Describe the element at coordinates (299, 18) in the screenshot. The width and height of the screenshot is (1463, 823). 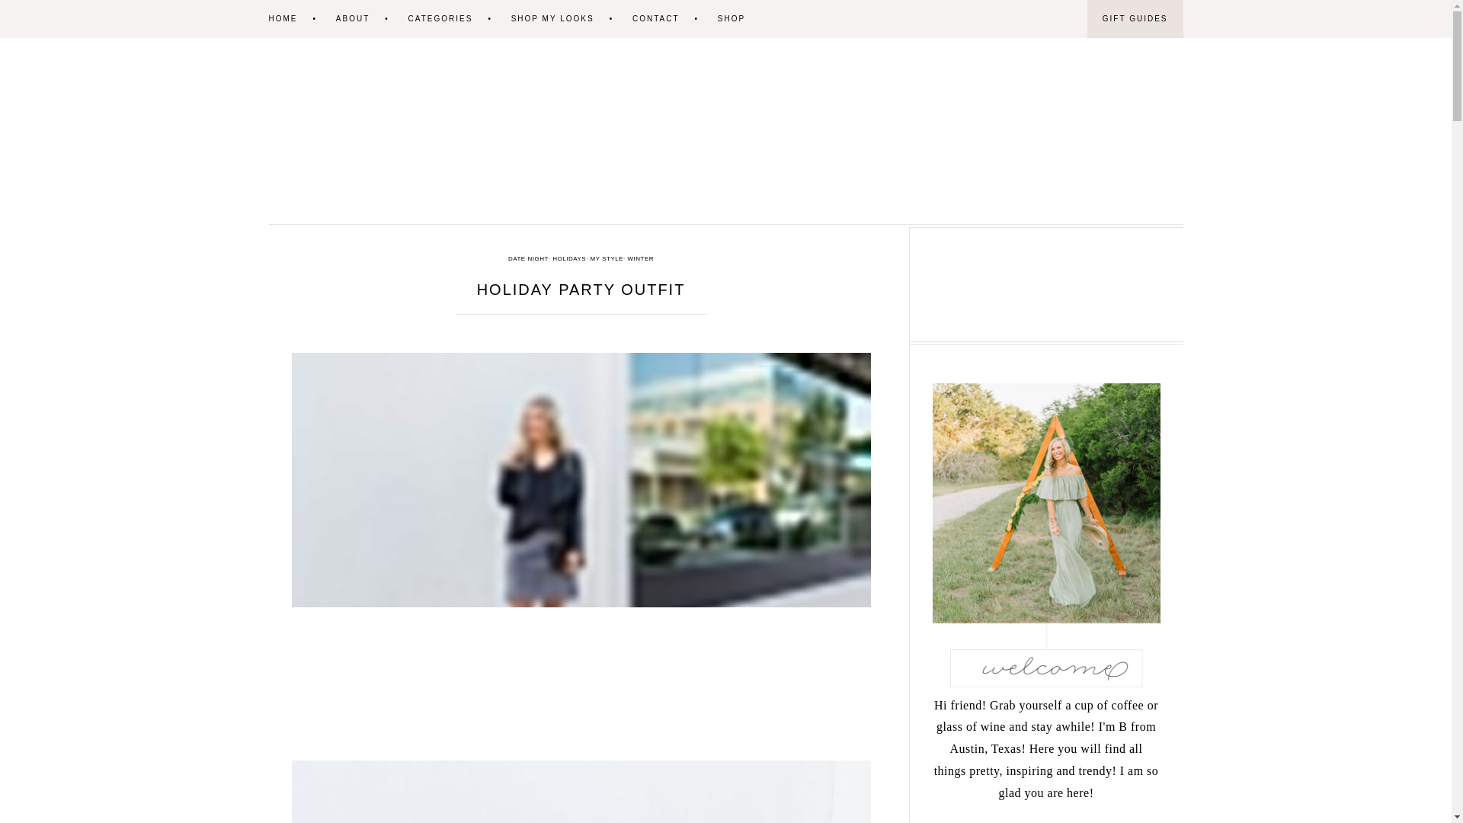
I see `HOME` at that location.